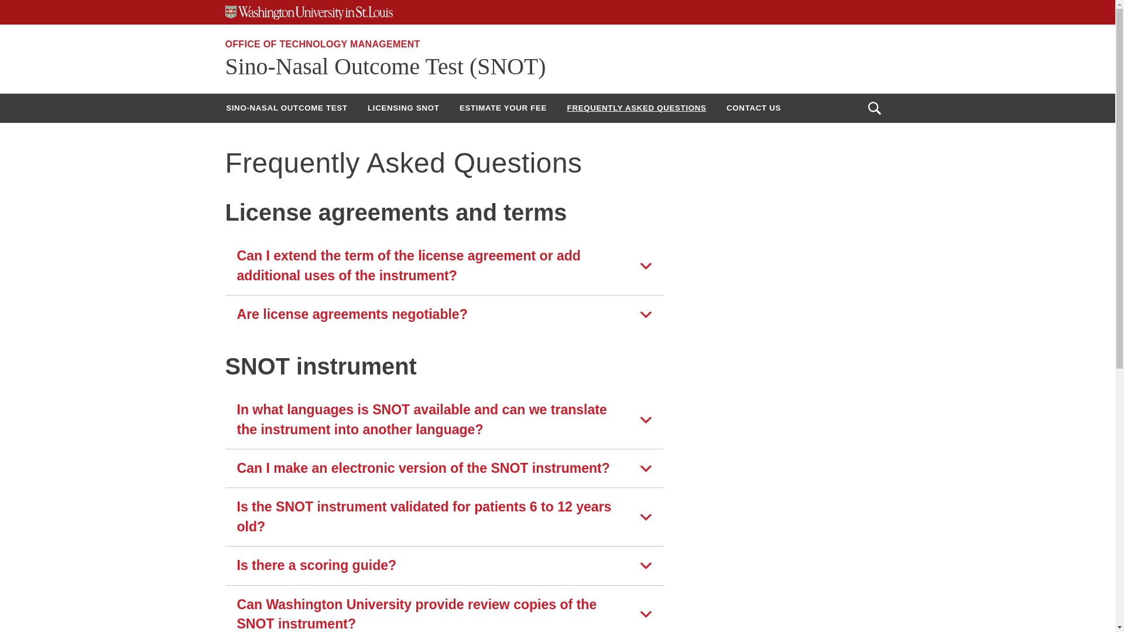 The width and height of the screenshot is (1124, 632). What do you see at coordinates (286, 108) in the screenshot?
I see `SINO-NASAL OUTCOME TEST` at bounding box center [286, 108].